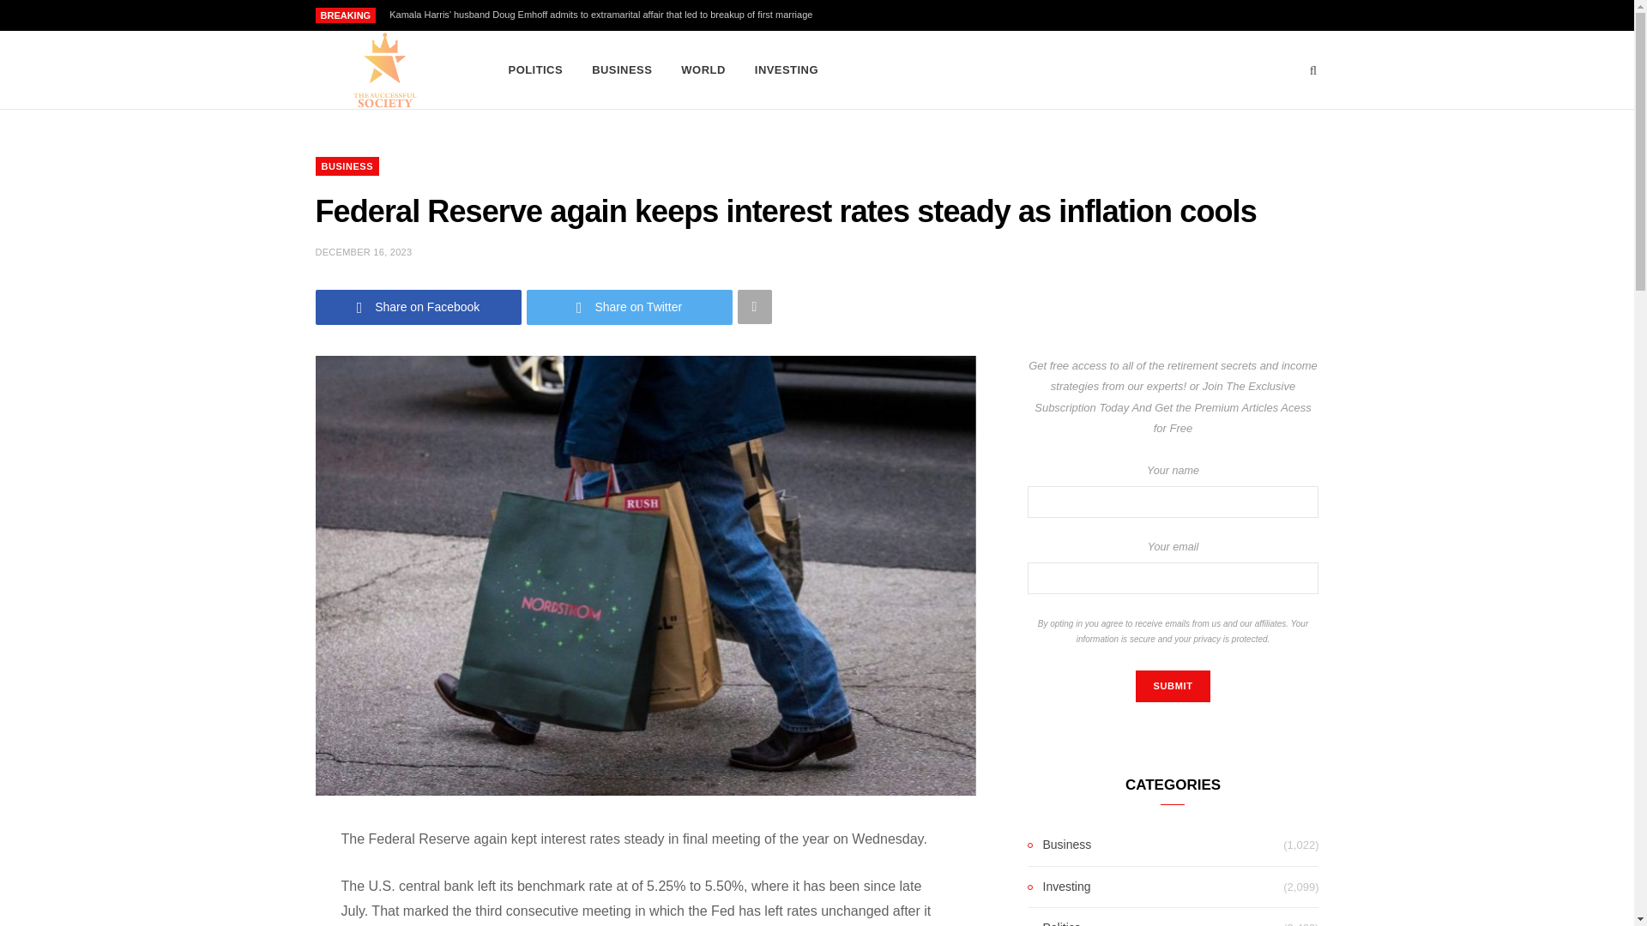  I want to click on Share on Facebook, so click(419, 307).